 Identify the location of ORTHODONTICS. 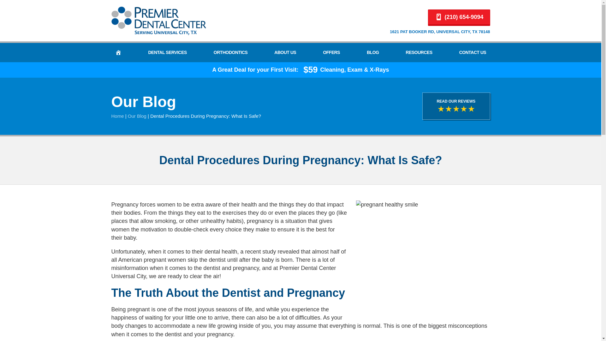
(230, 52).